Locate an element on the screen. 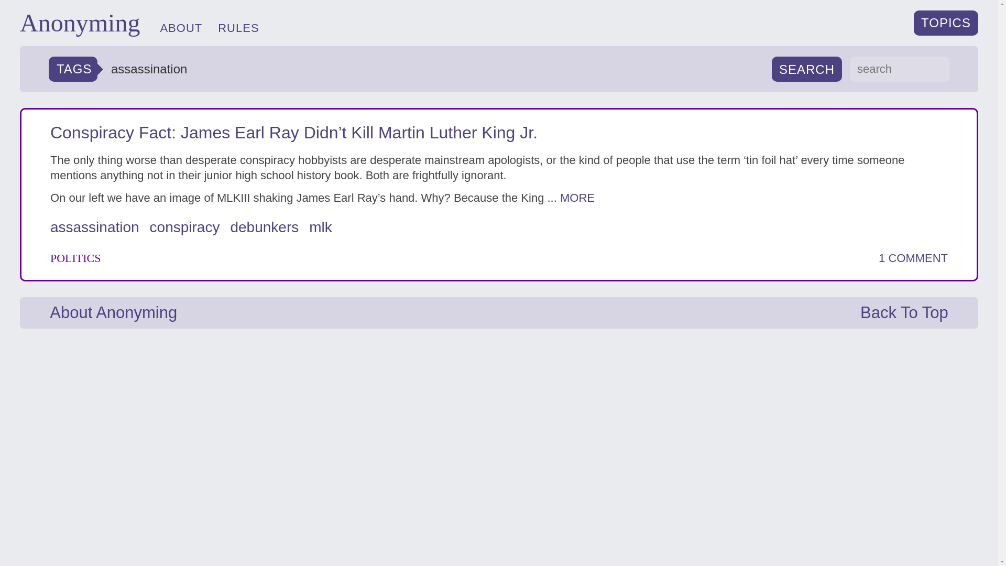 The height and width of the screenshot is (566, 1006). Anonyming is located at coordinates (80, 23).